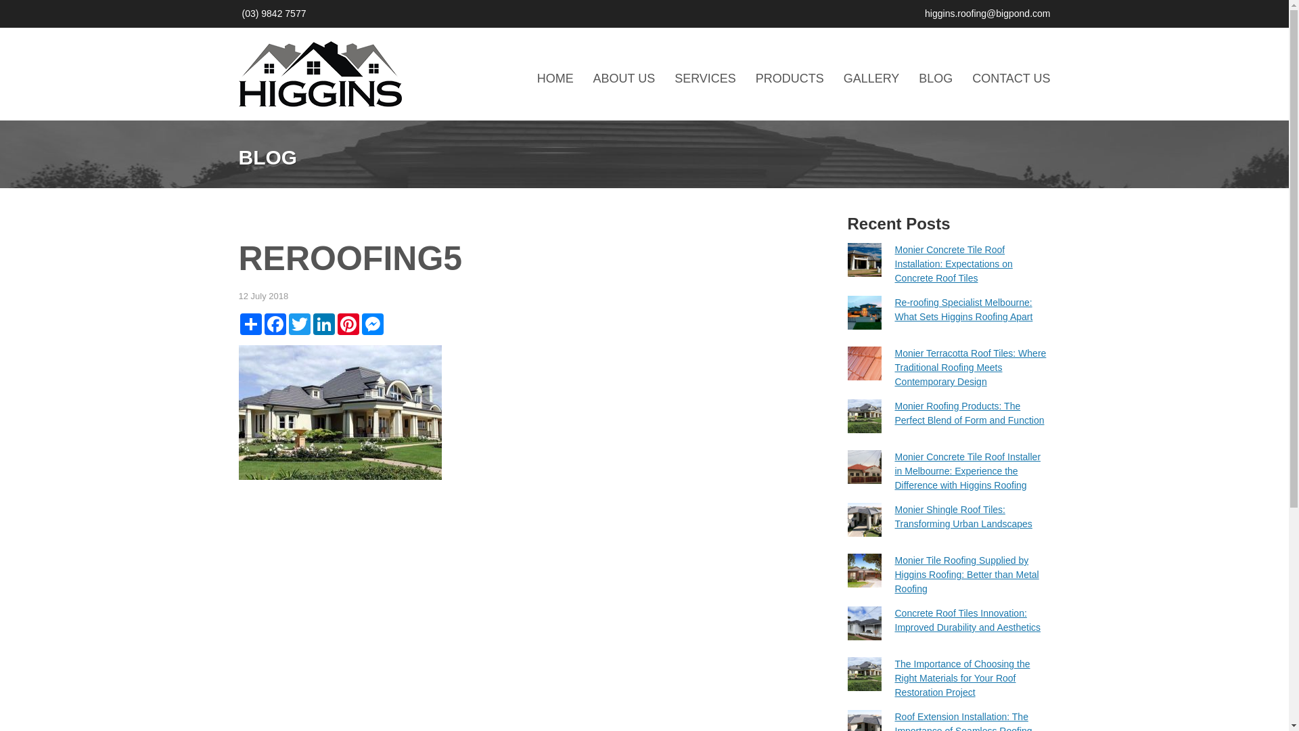 This screenshot has width=1299, height=731. Describe the element at coordinates (555, 79) in the screenshot. I see `HOME` at that location.